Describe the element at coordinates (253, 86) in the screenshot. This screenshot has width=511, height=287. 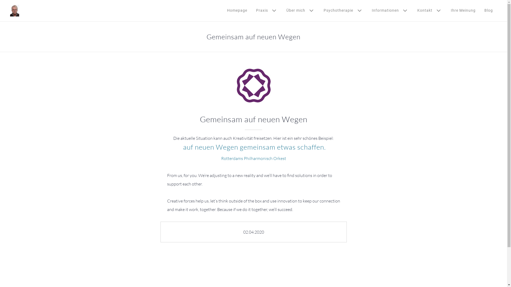
I see `Gemeinsam auf neuen Wegen` at that location.